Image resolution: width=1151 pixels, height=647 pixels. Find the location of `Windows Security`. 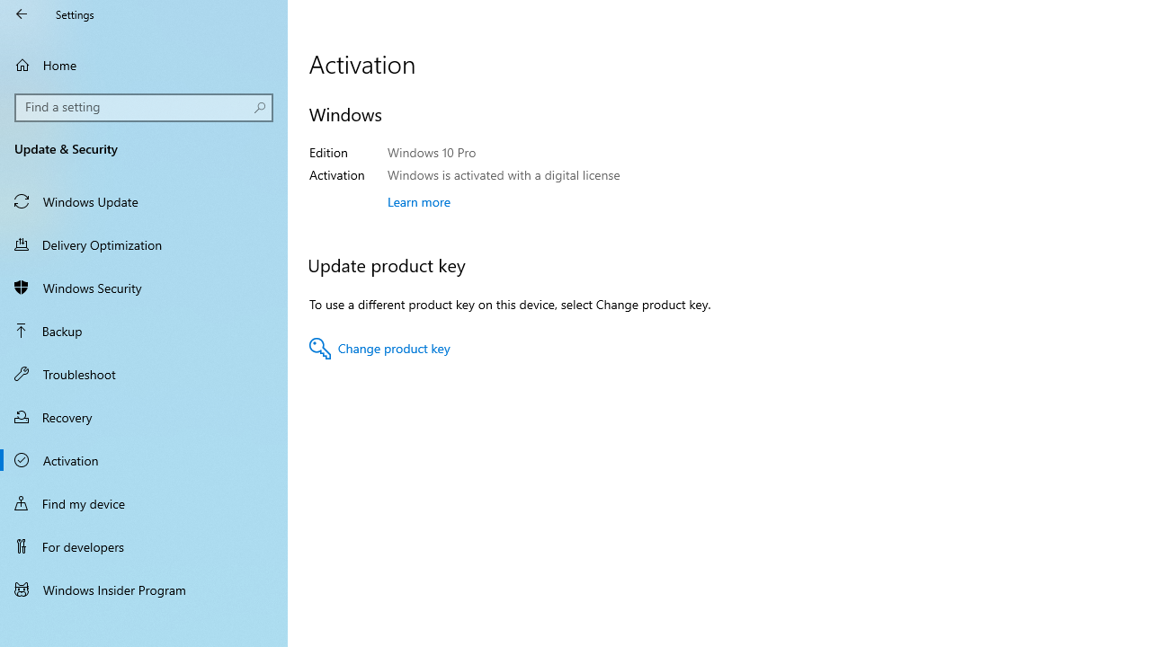

Windows Security is located at coordinates (144, 288).